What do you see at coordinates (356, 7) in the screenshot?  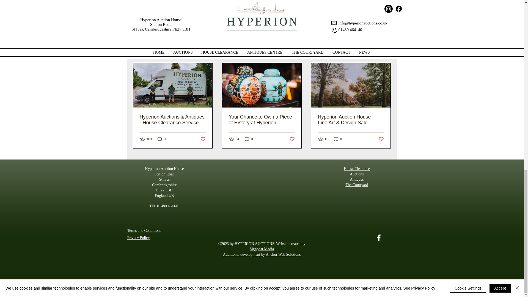 I see `Antiques` at bounding box center [356, 7].